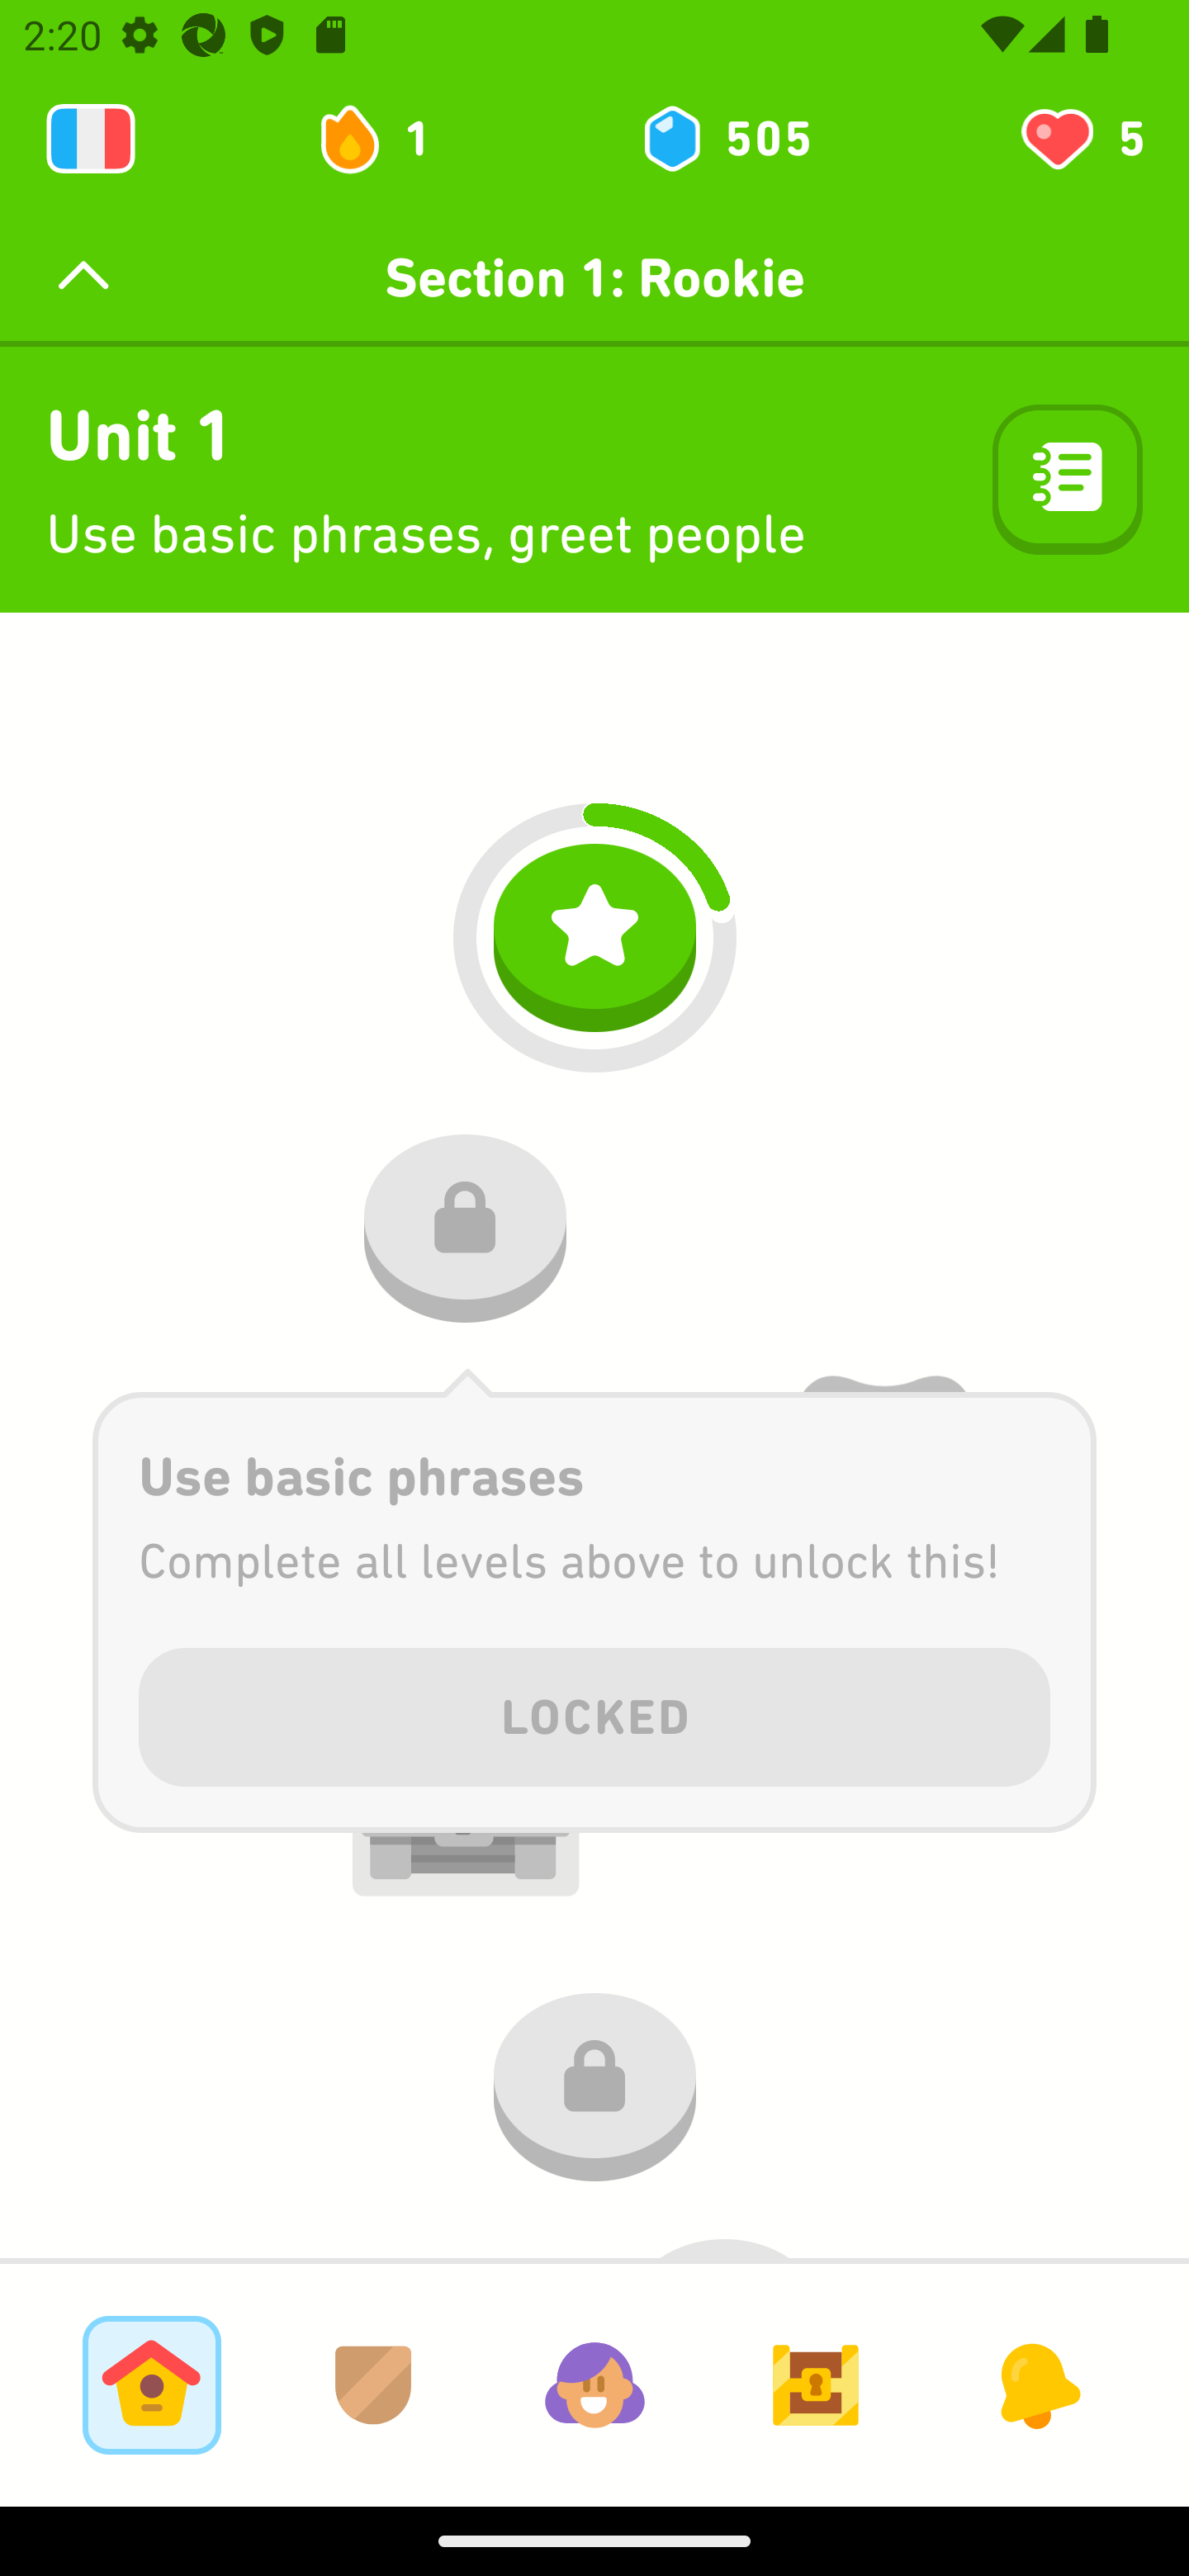 The image size is (1189, 2576). What do you see at coordinates (816, 2384) in the screenshot?
I see `Goals Tab` at bounding box center [816, 2384].